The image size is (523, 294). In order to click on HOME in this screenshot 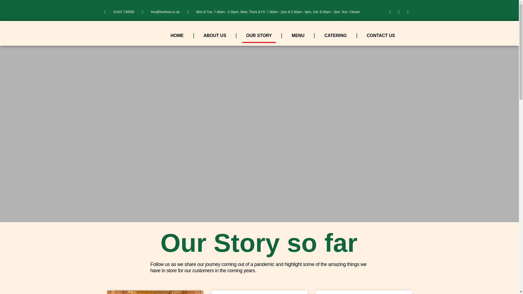, I will do `click(177, 35)`.